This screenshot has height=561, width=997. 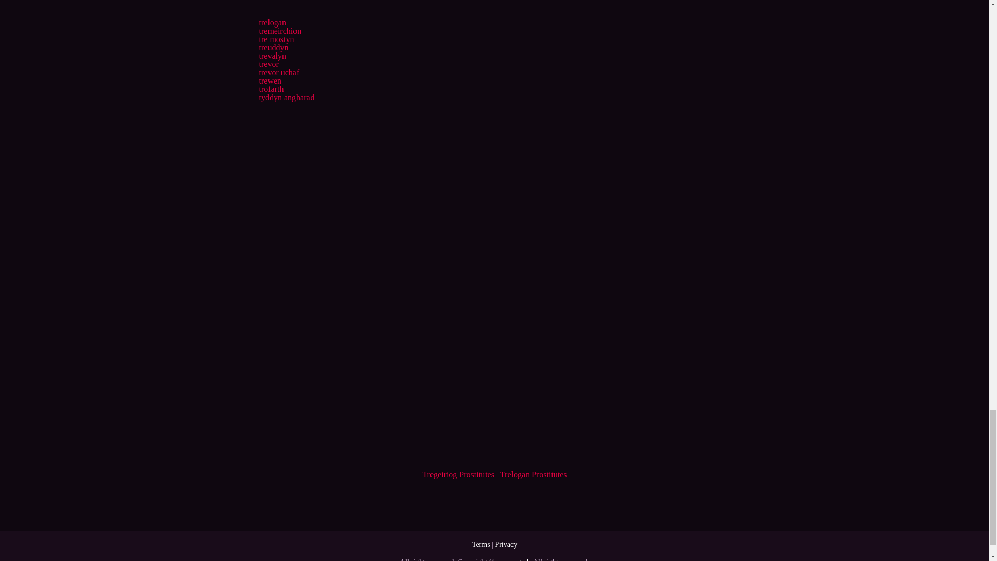 I want to click on Terms, so click(x=481, y=544).